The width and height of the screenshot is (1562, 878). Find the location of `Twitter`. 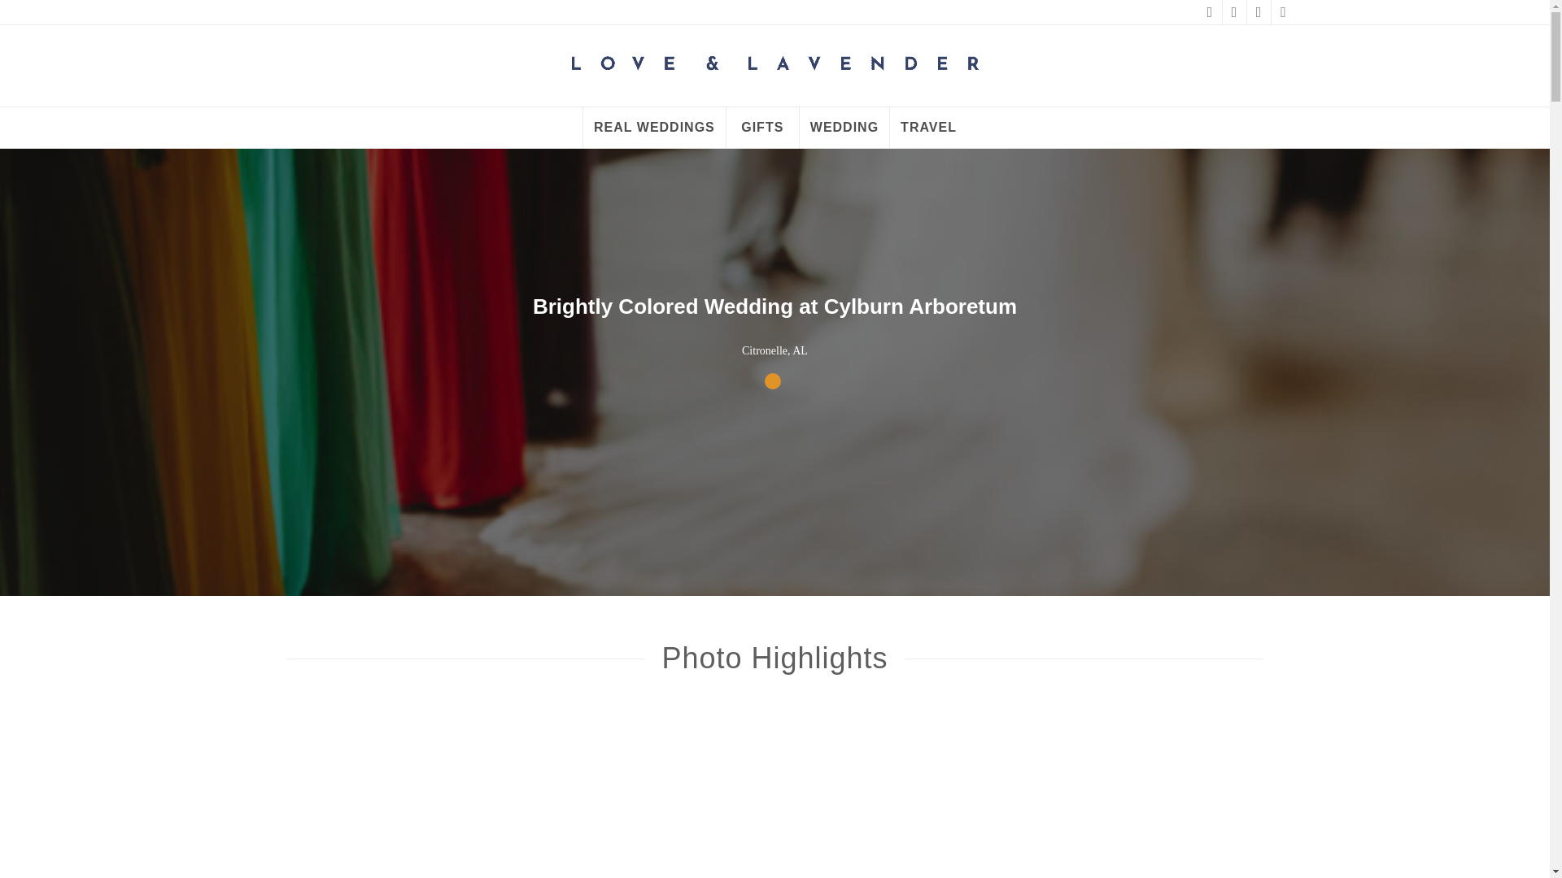

Twitter is located at coordinates (1258, 12).